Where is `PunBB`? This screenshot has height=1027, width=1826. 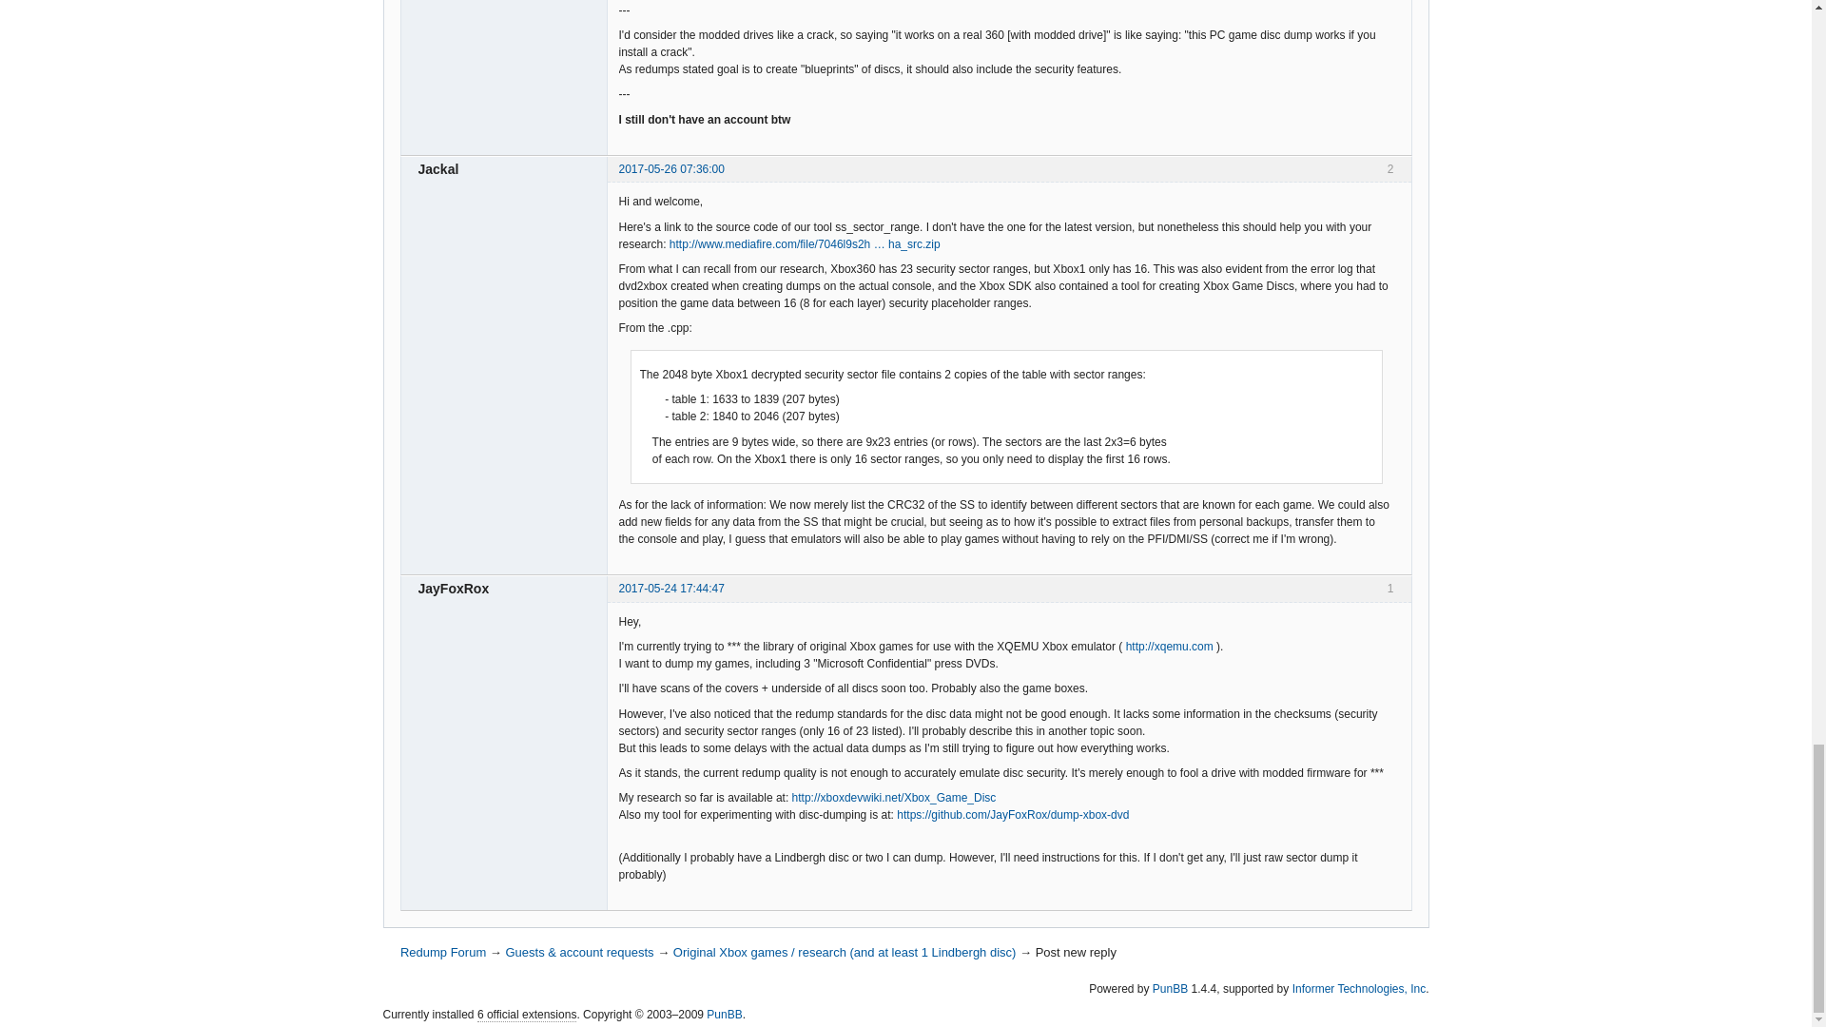 PunBB is located at coordinates (1170, 988).